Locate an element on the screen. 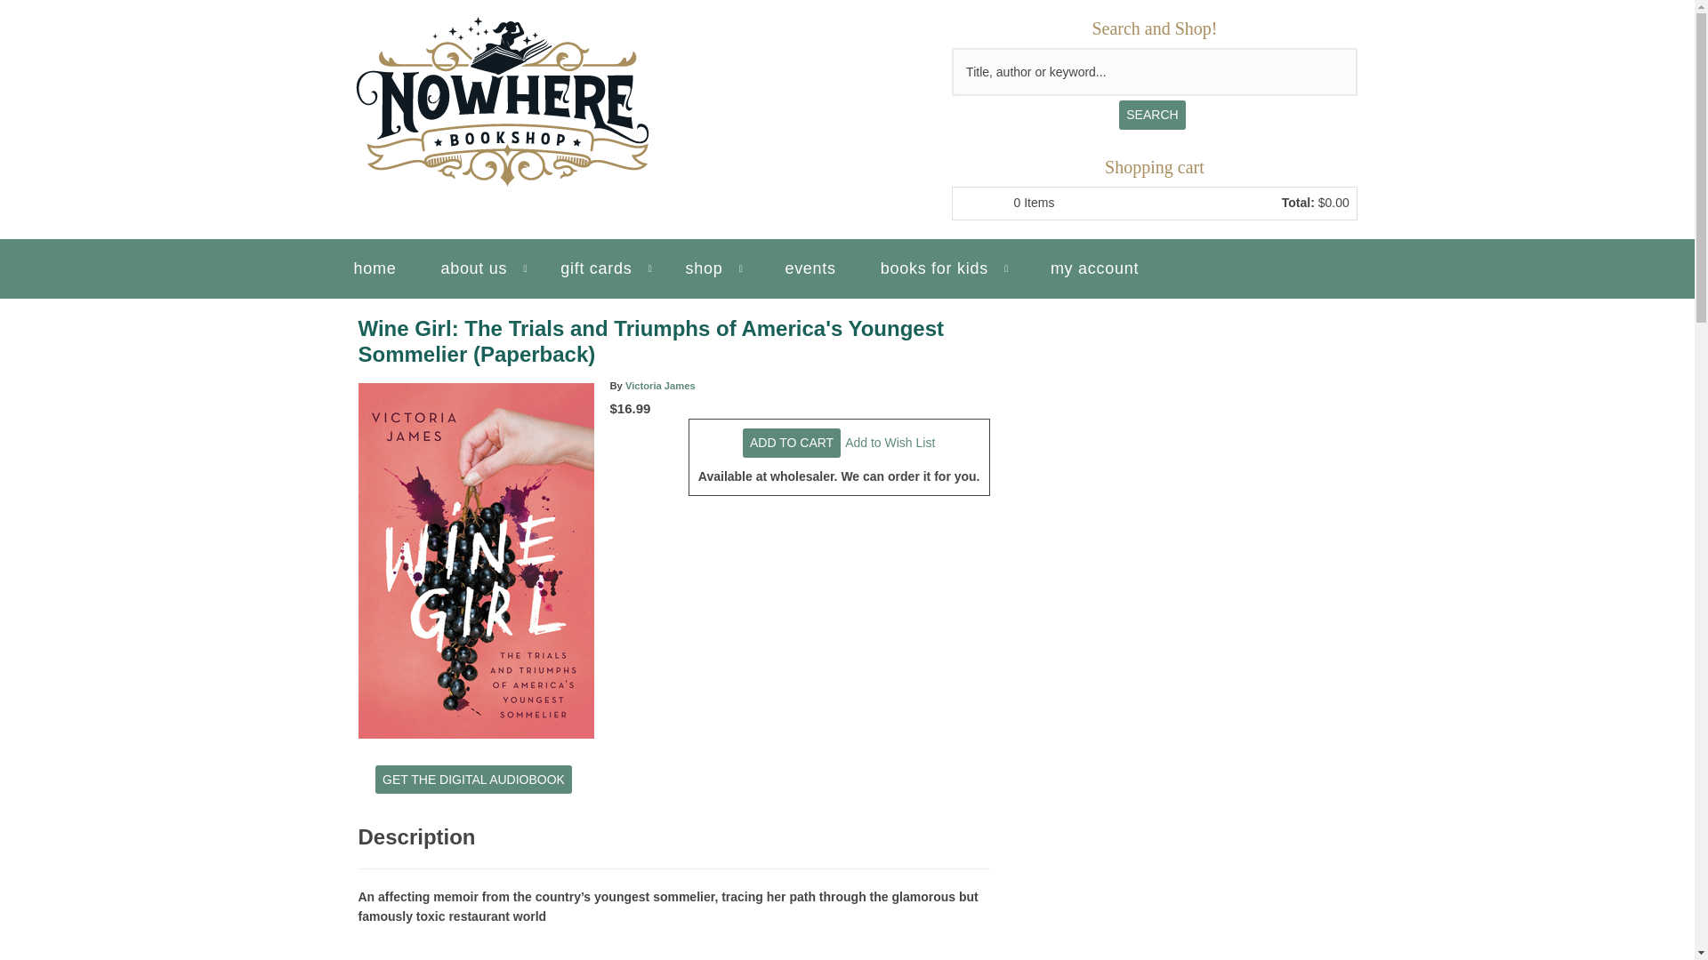  Add to Cart is located at coordinates (792, 443).